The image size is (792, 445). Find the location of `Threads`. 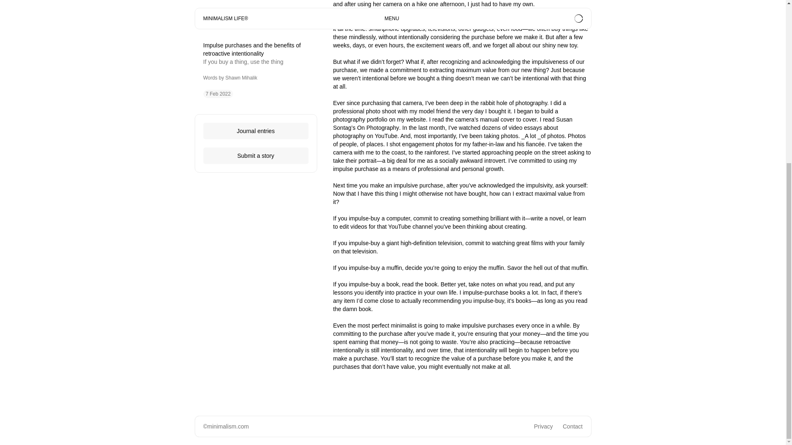

Threads is located at coordinates (247, 173).